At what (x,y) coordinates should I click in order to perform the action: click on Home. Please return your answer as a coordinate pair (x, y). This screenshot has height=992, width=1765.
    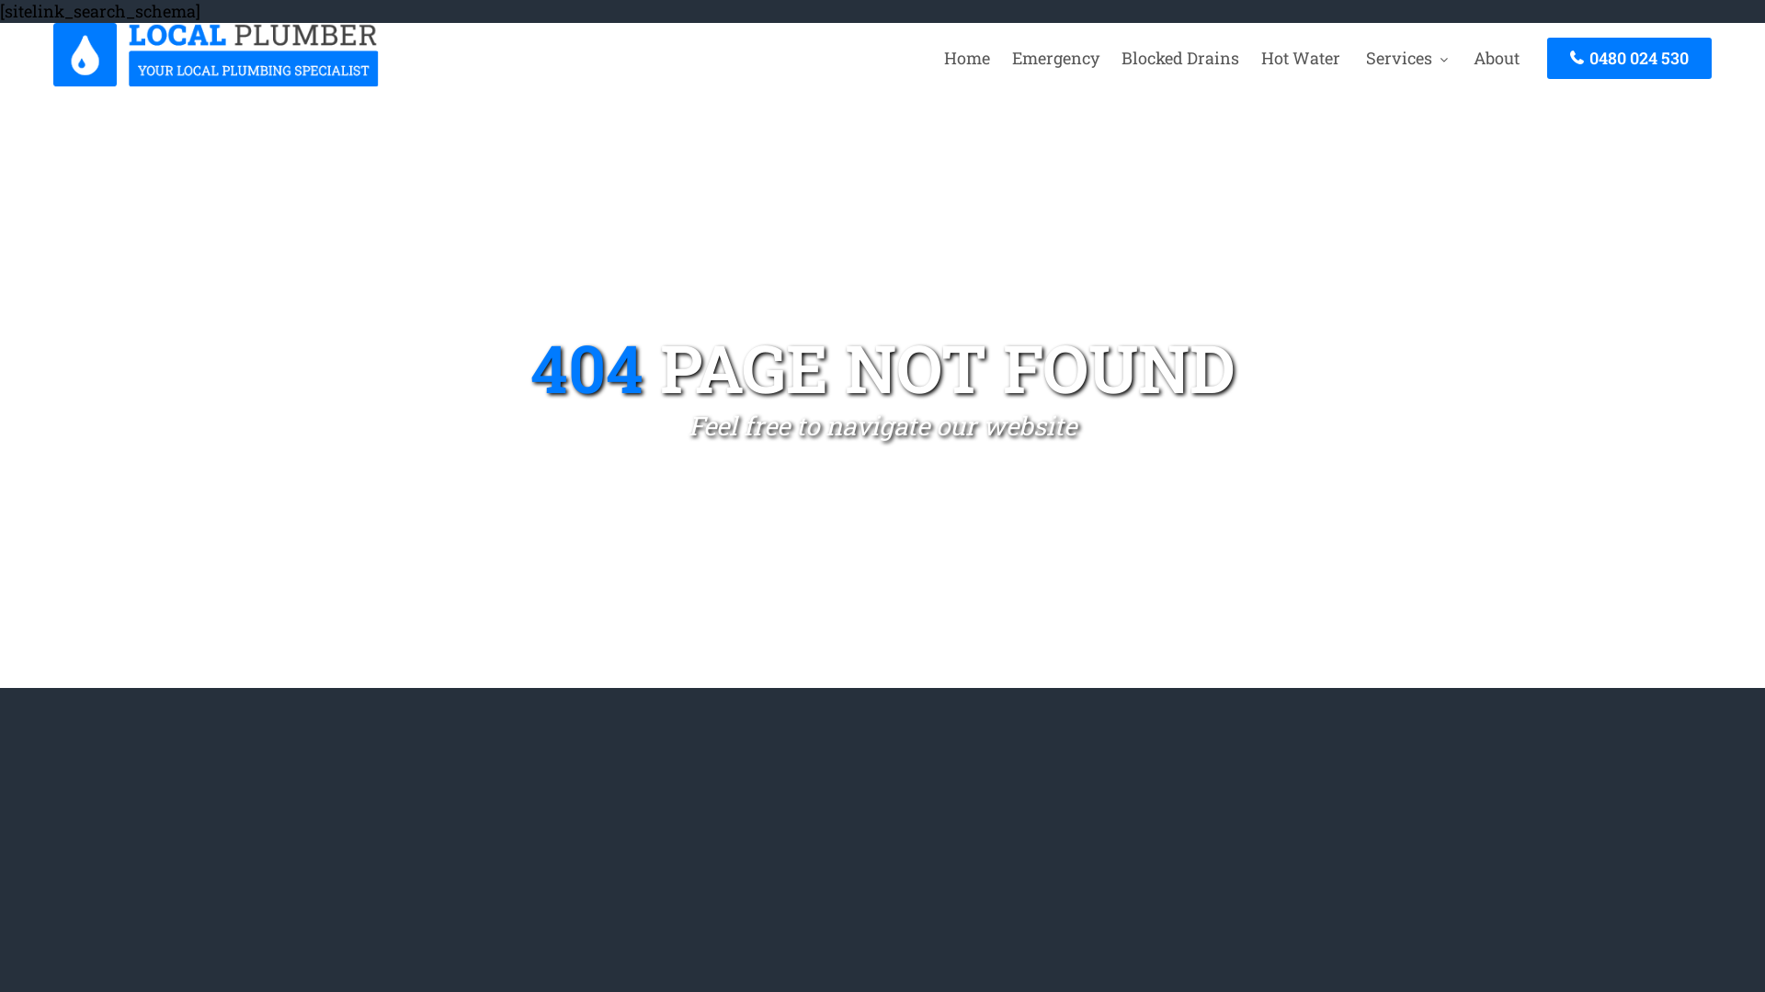
    Looking at the image, I should click on (967, 58).